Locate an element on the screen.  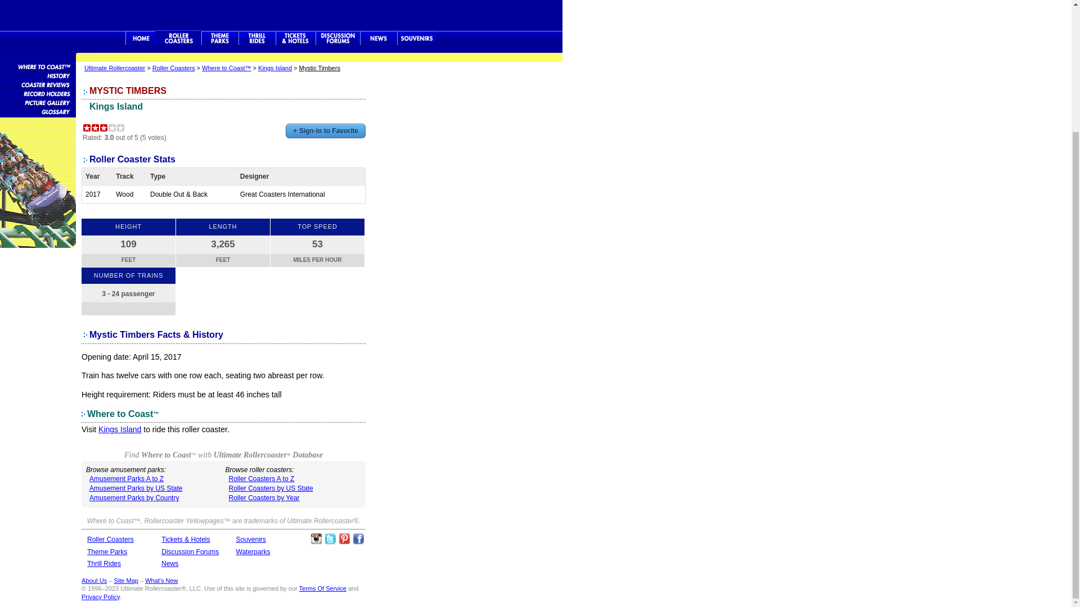
Advertisement is located at coordinates (281, 13).